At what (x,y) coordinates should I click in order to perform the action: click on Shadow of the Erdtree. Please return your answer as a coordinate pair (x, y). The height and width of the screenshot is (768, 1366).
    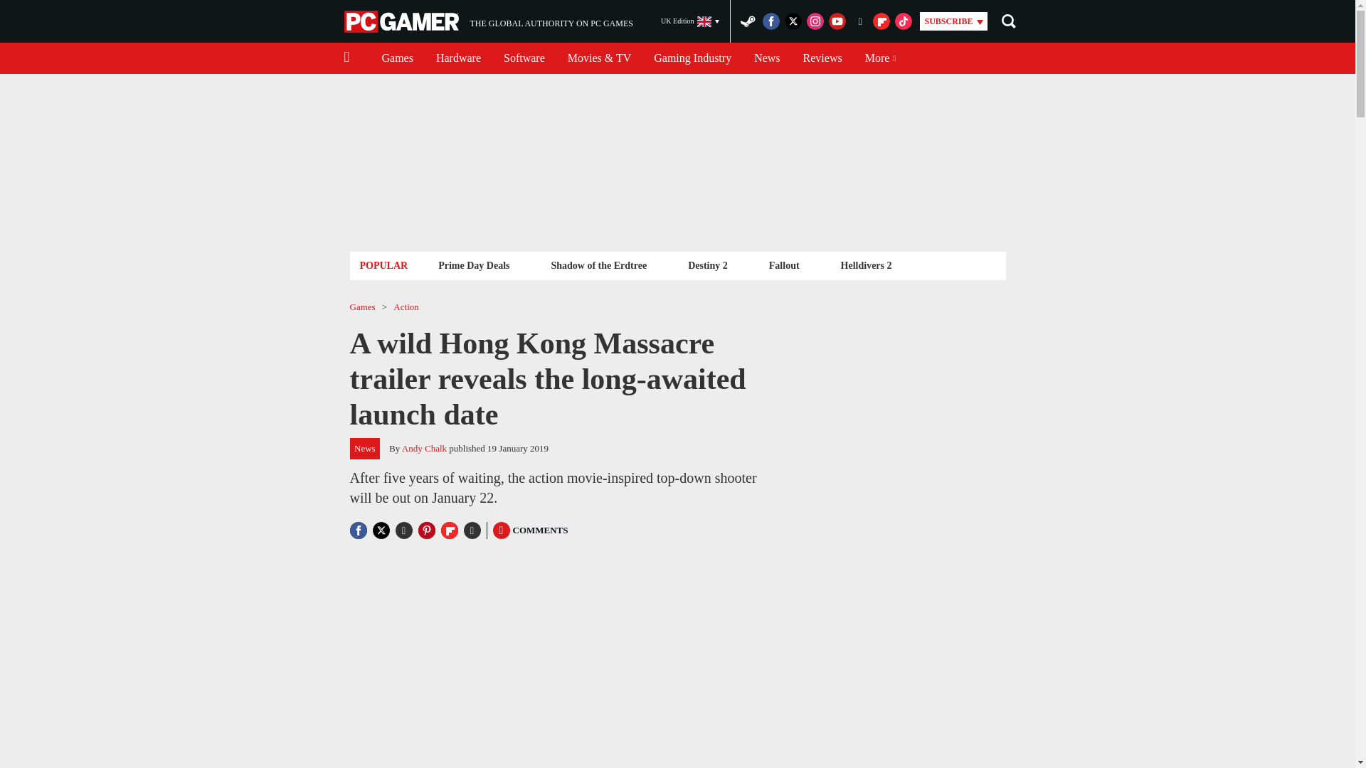
    Looking at the image, I should click on (598, 265).